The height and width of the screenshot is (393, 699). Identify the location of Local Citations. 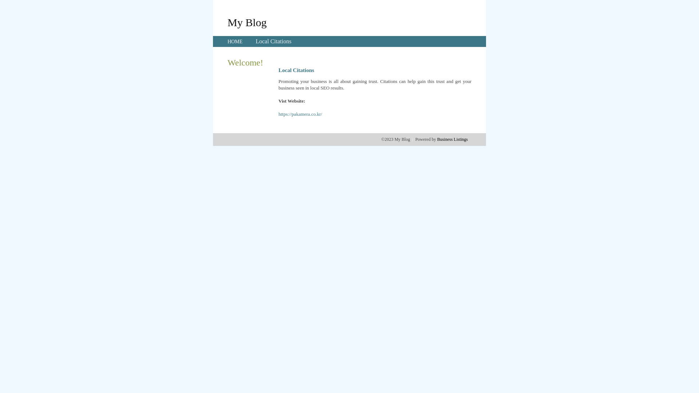
(273, 41).